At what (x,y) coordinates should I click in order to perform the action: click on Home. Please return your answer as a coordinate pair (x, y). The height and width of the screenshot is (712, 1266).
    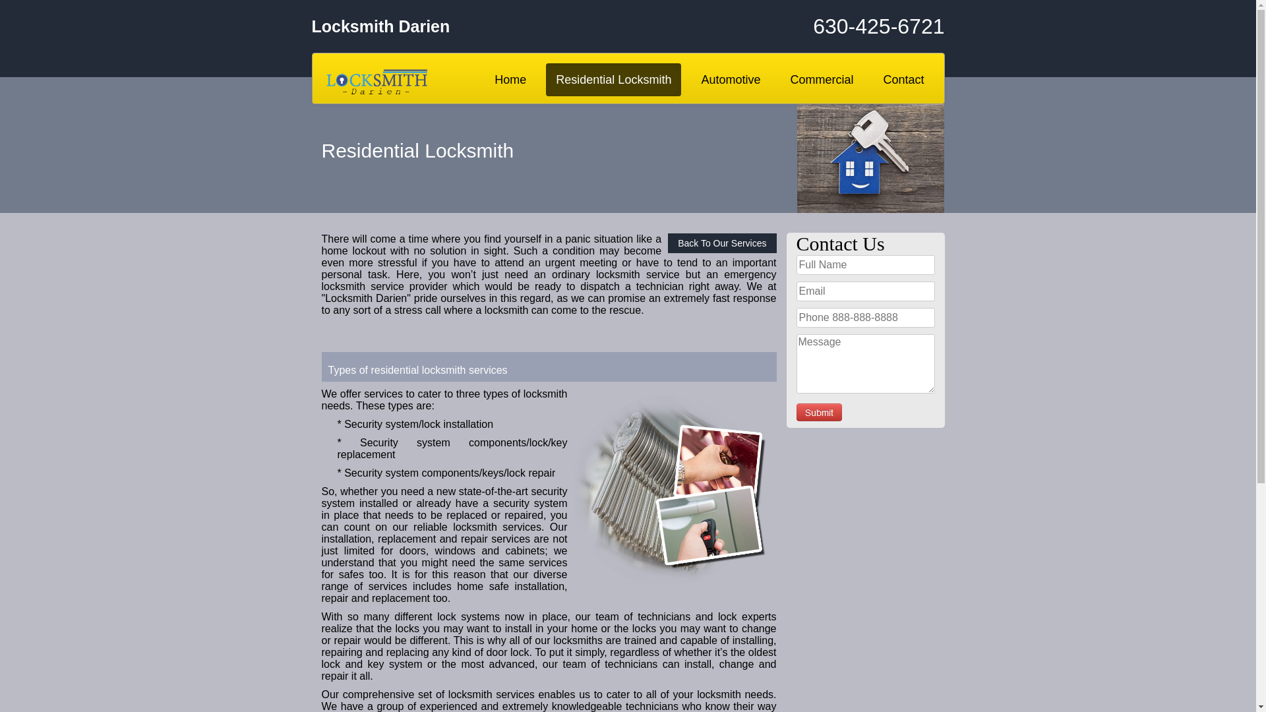
    Looking at the image, I should click on (510, 80).